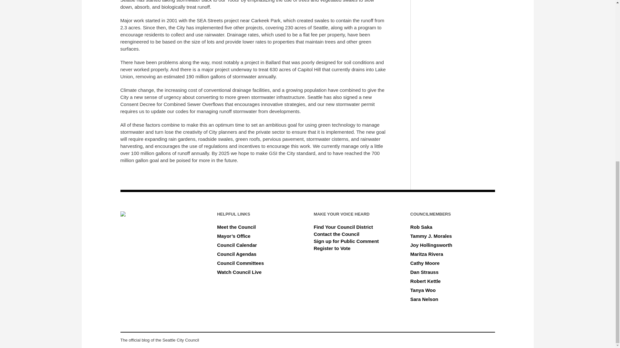 The width and height of the screenshot is (620, 348). What do you see at coordinates (431, 245) in the screenshot?
I see `Joy Hollingsworth` at bounding box center [431, 245].